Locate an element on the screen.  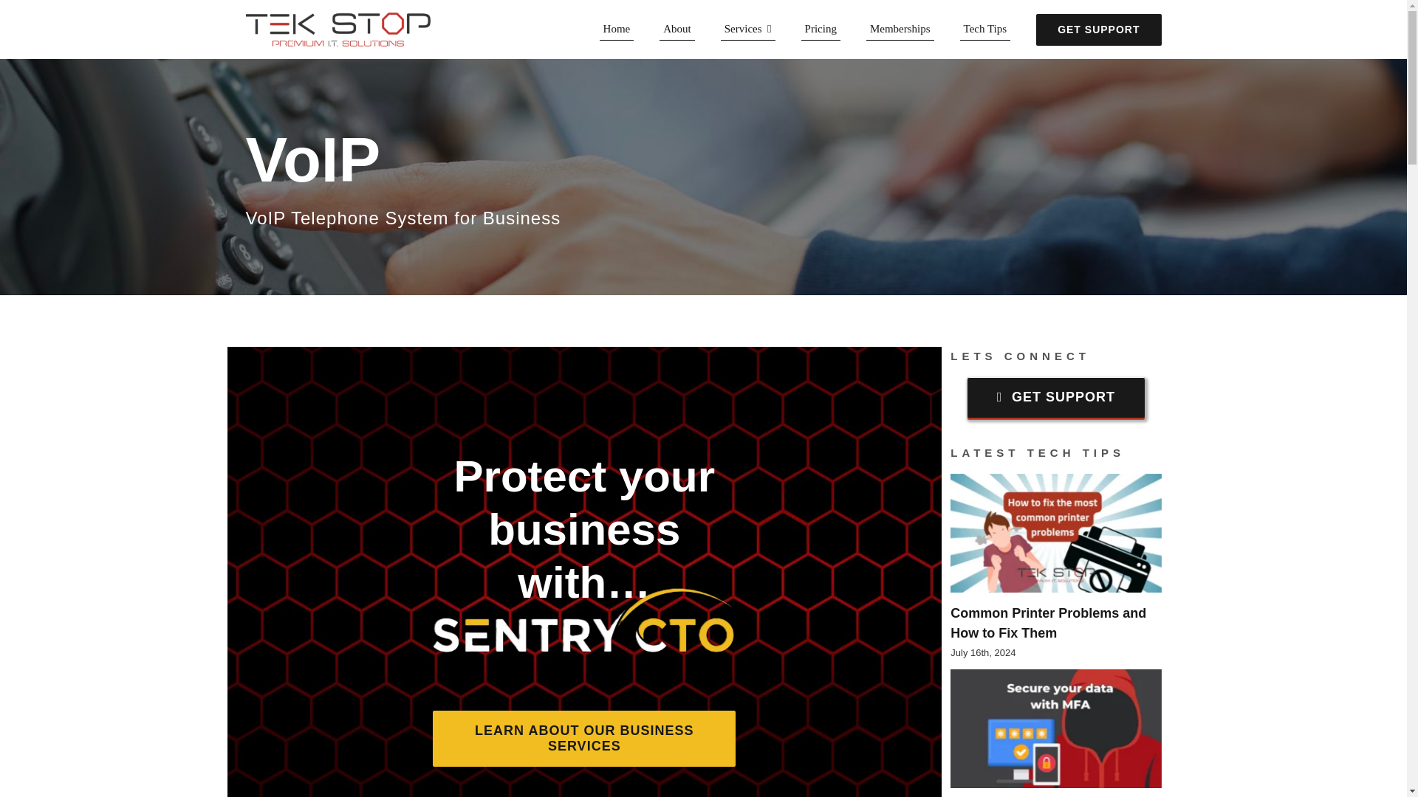
About is located at coordinates (677, 30).